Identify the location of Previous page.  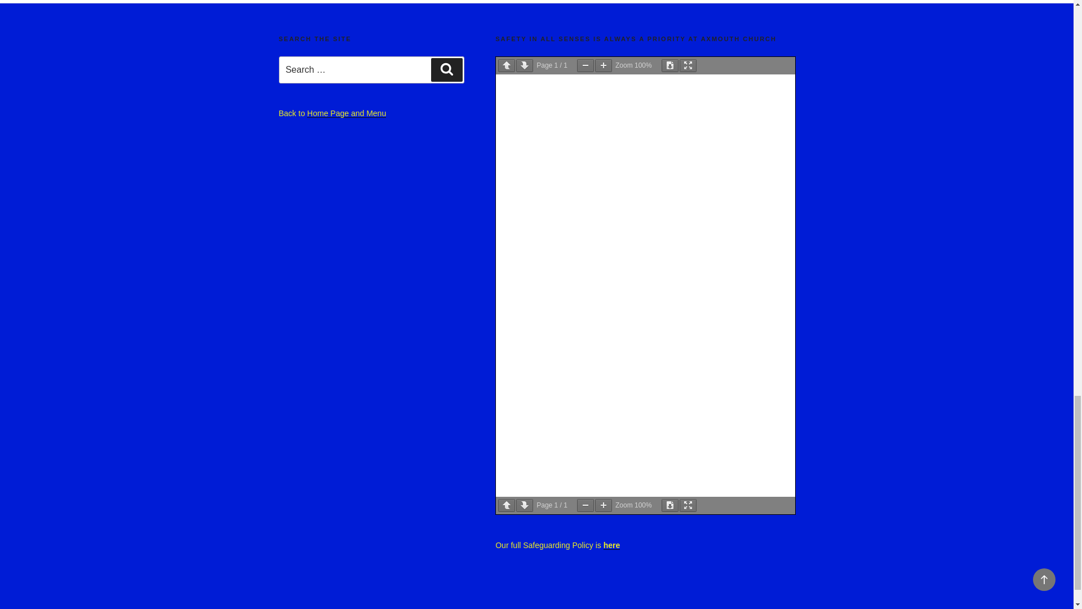
(506, 505).